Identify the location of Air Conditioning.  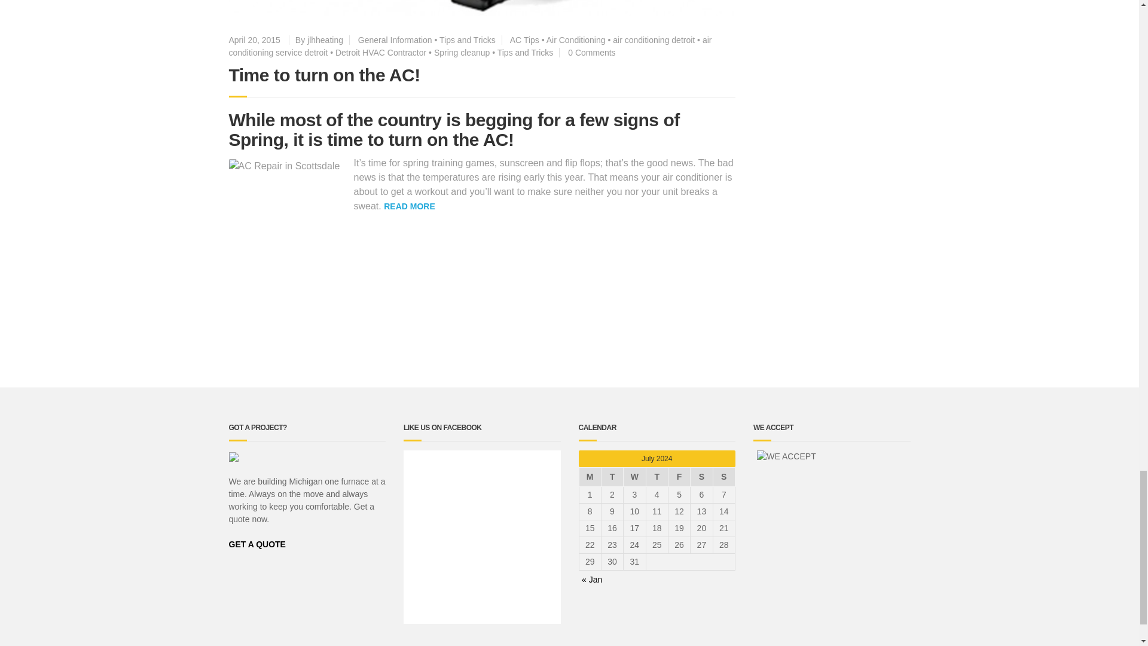
(576, 39).